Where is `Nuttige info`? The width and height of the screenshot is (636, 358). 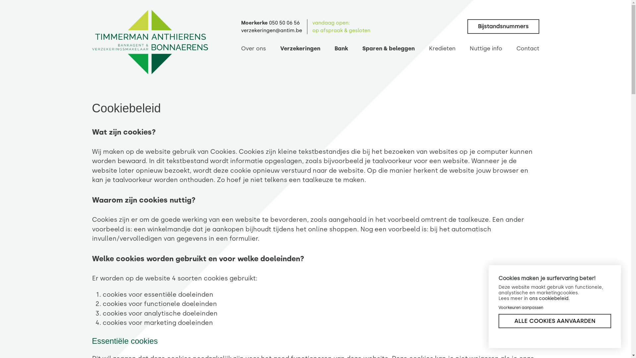
Nuttige info is located at coordinates (486, 49).